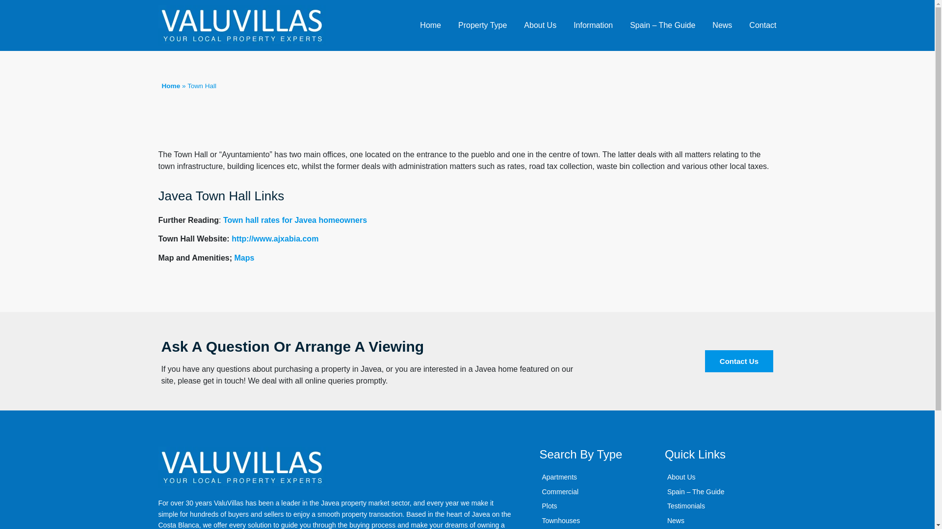 This screenshot has height=529, width=942. What do you see at coordinates (593, 25) in the screenshot?
I see `Information` at bounding box center [593, 25].